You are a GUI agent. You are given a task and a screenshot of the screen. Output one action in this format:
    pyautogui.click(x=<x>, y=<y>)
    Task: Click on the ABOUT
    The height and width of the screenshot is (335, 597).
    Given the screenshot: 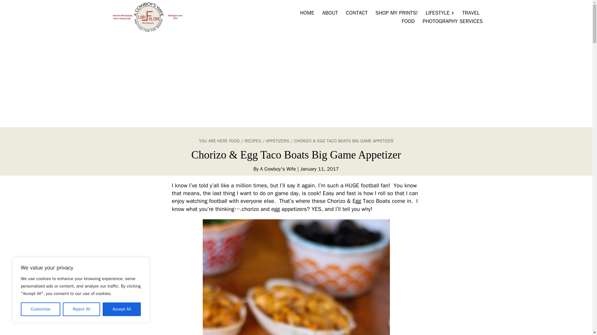 What is the action you would take?
    pyautogui.click(x=330, y=13)
    